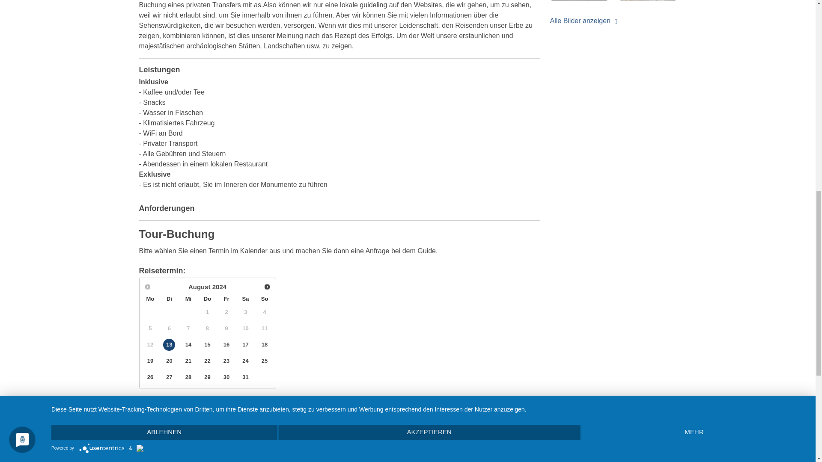 The width and height of the screenshot is (822, 462). What do you see at coordinates (246, 361) in the screenshot?
I see `24` at bounding box center [246, 361].